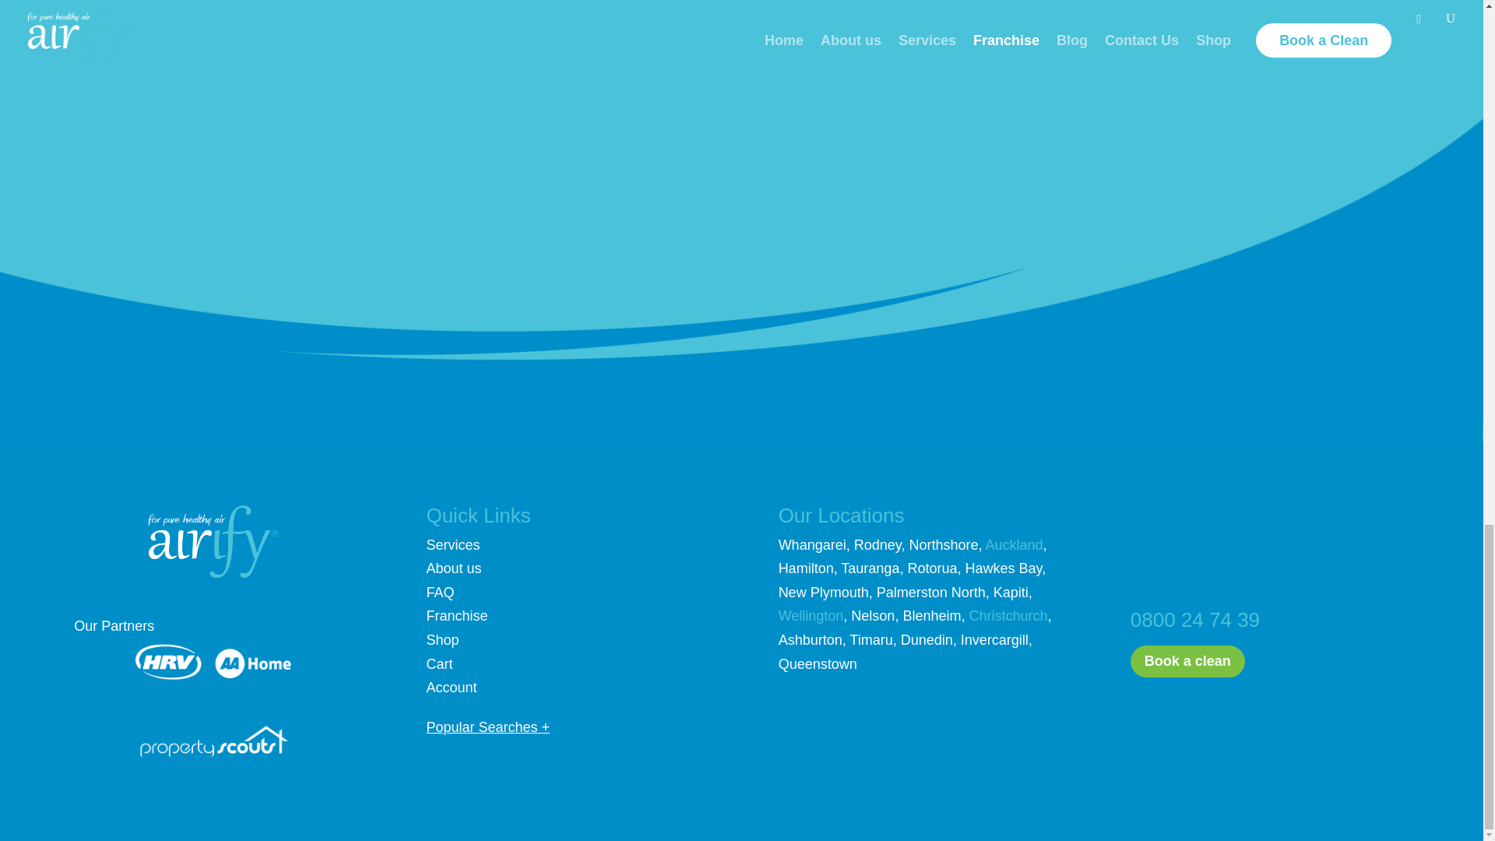  Describe the element at coordinates (1014, 545) in the screenshot. I see `Auckland` at that location.